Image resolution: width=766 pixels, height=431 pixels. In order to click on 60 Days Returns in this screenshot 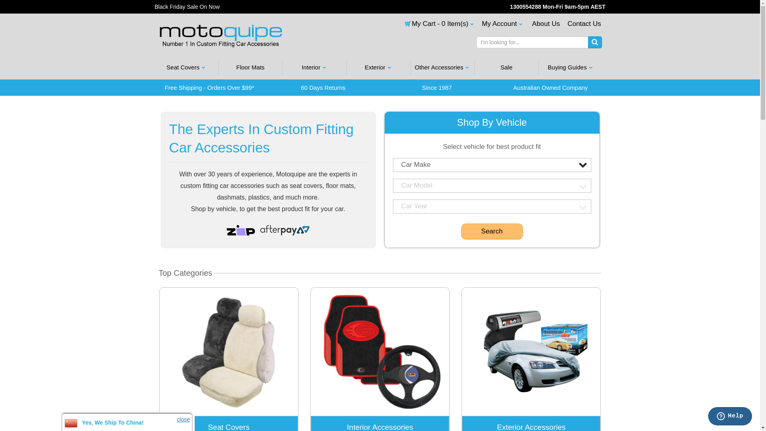, I will do `click(323, 88)`.